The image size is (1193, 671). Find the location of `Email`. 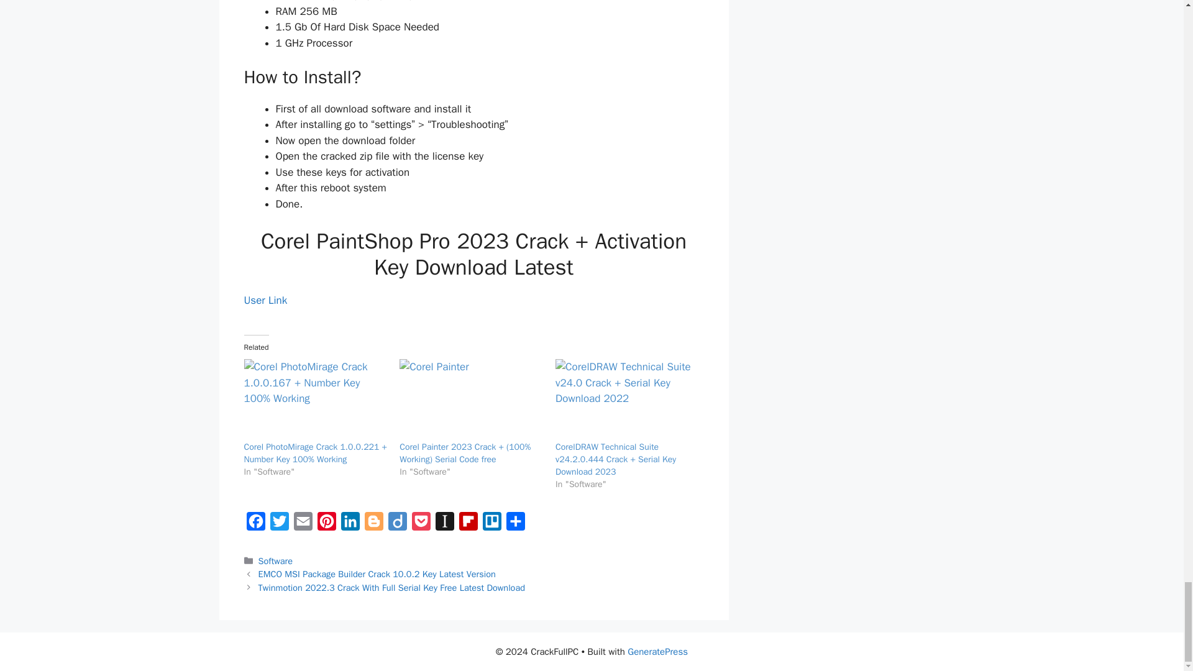

Email is located at coordinates (303, 524).